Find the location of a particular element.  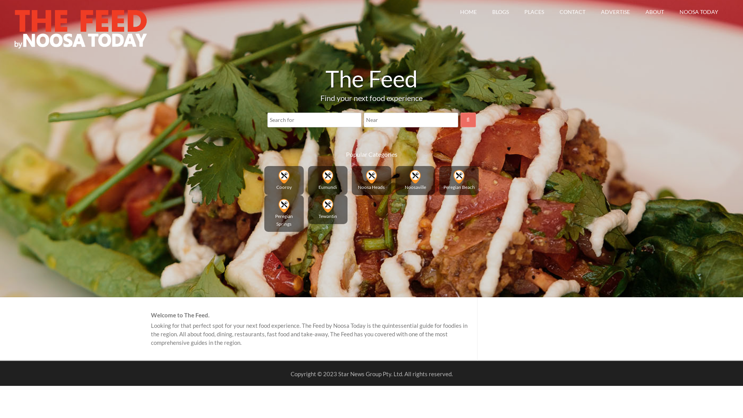

PLACES is located at coordinates (534, 12).